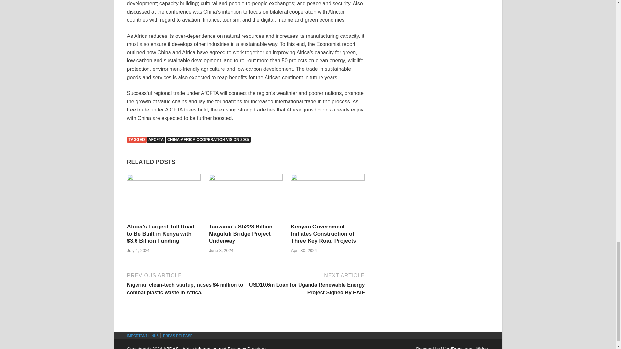 This screenshot has height=349, width=621. Describe the element at coordinates (142, 335) in the screenshot. I see `IMPORTANT LINKS` at that location.